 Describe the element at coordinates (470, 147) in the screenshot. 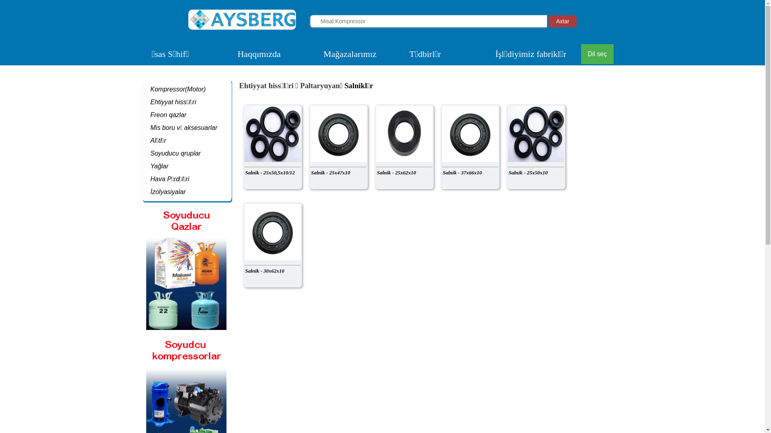

I see `Salnik - 37x66x10` at that location.